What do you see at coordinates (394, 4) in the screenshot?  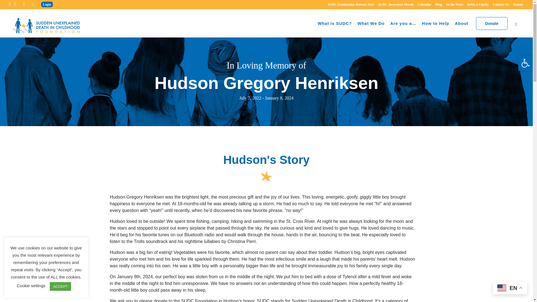 I see `SUDC Awareness Month` at bounding box center [394, 4].